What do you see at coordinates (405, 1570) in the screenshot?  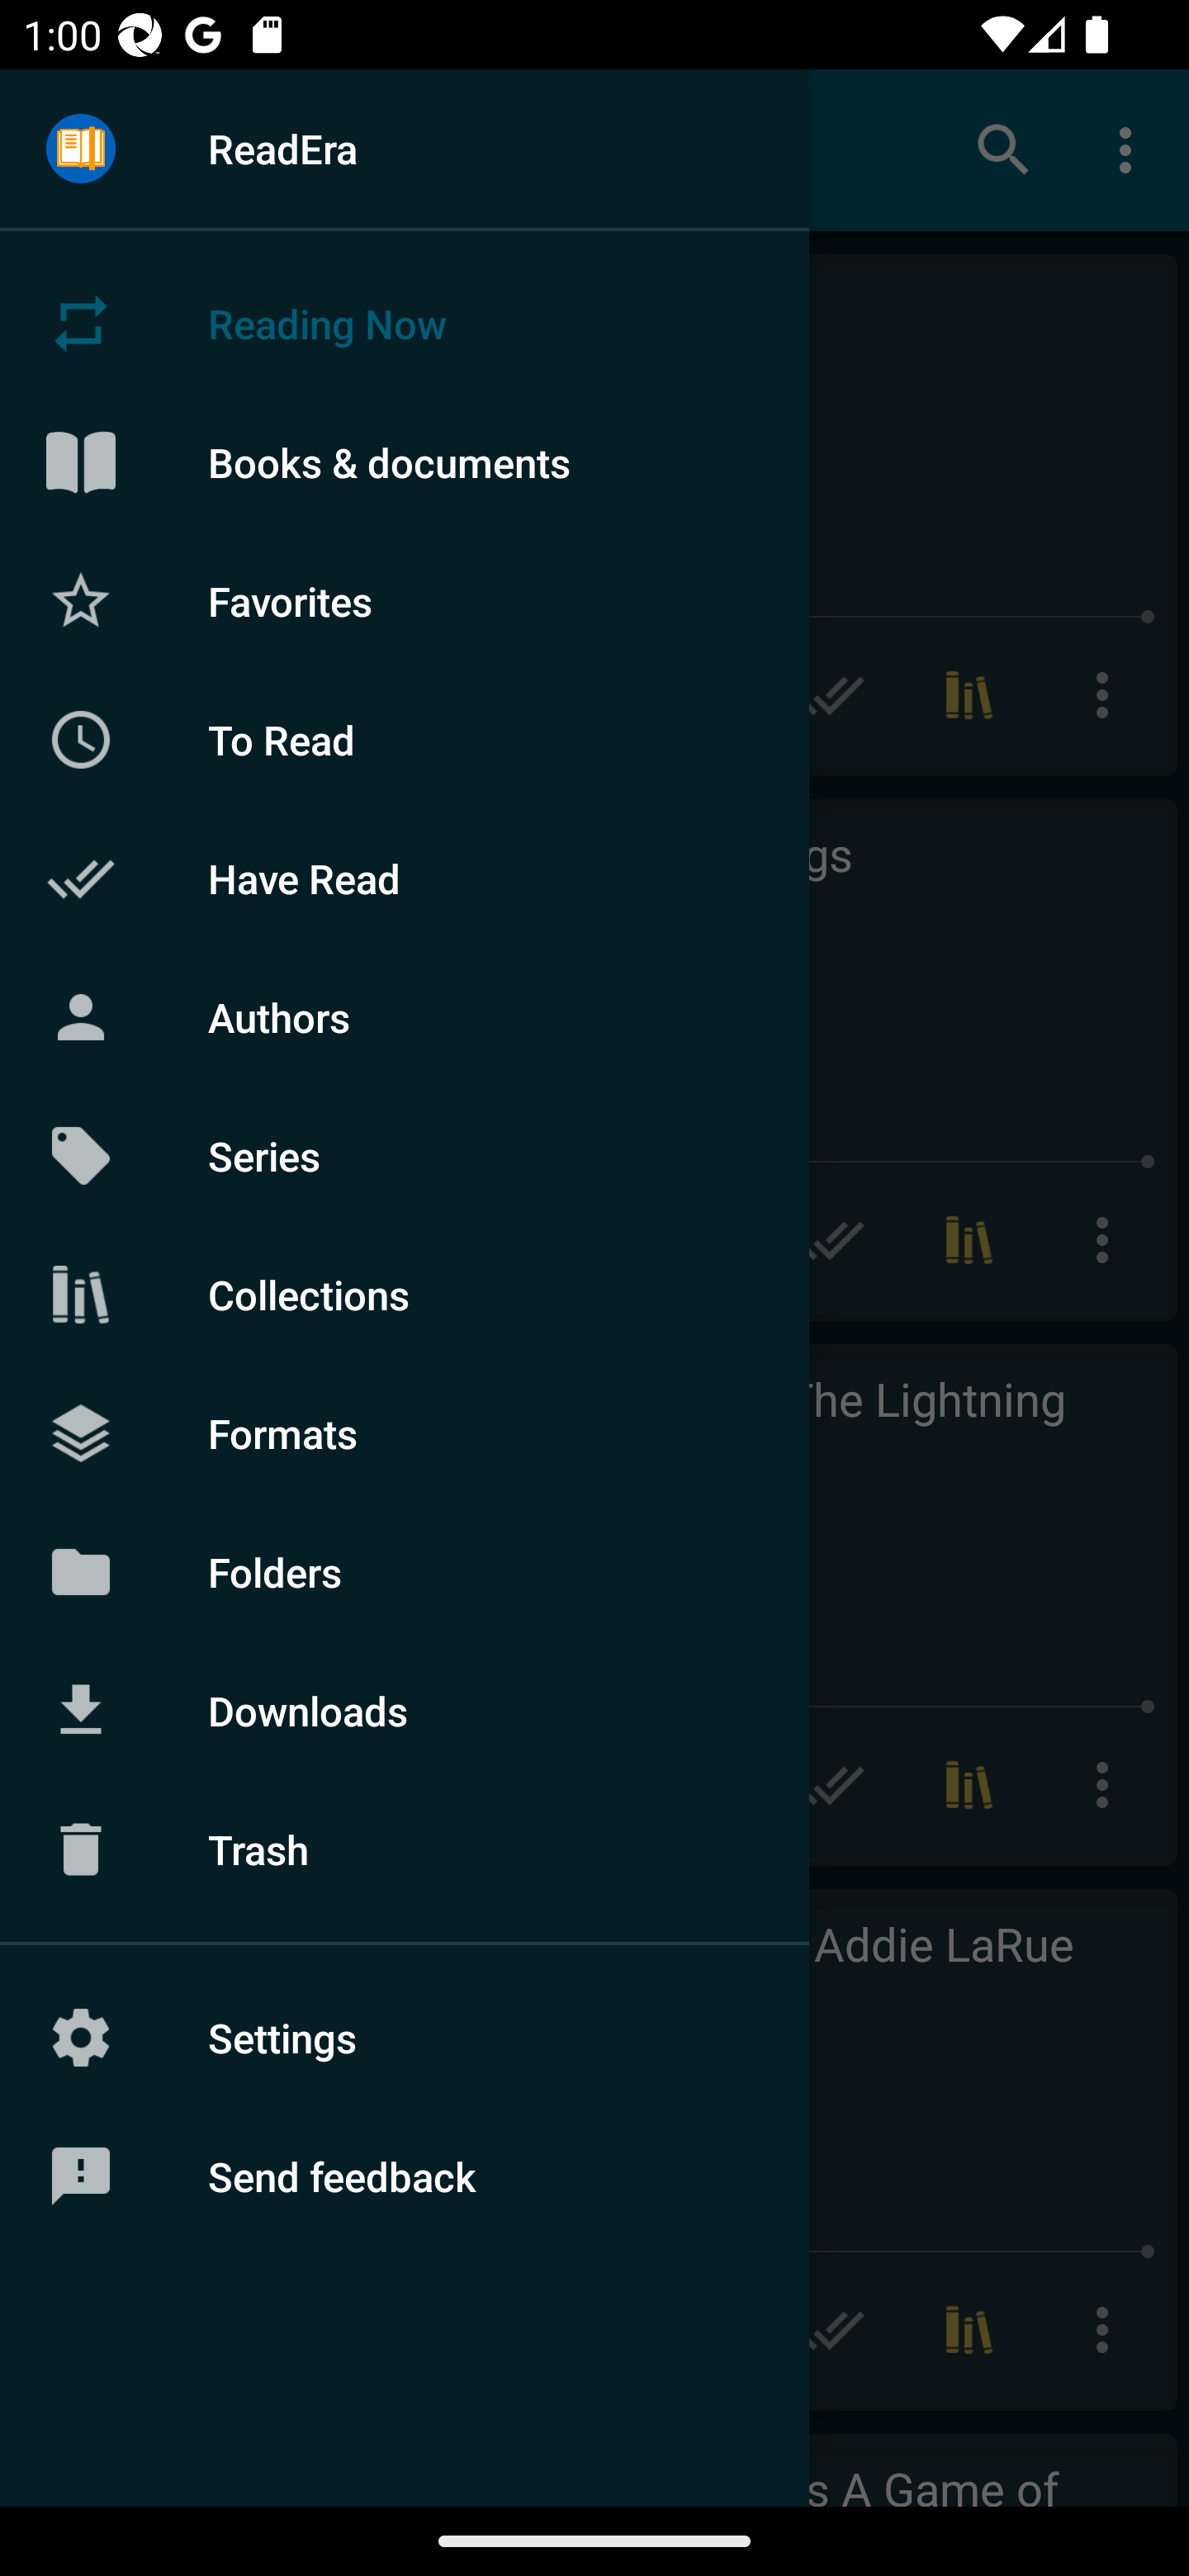 I see `Folders` at bounding box center [405, 1570].